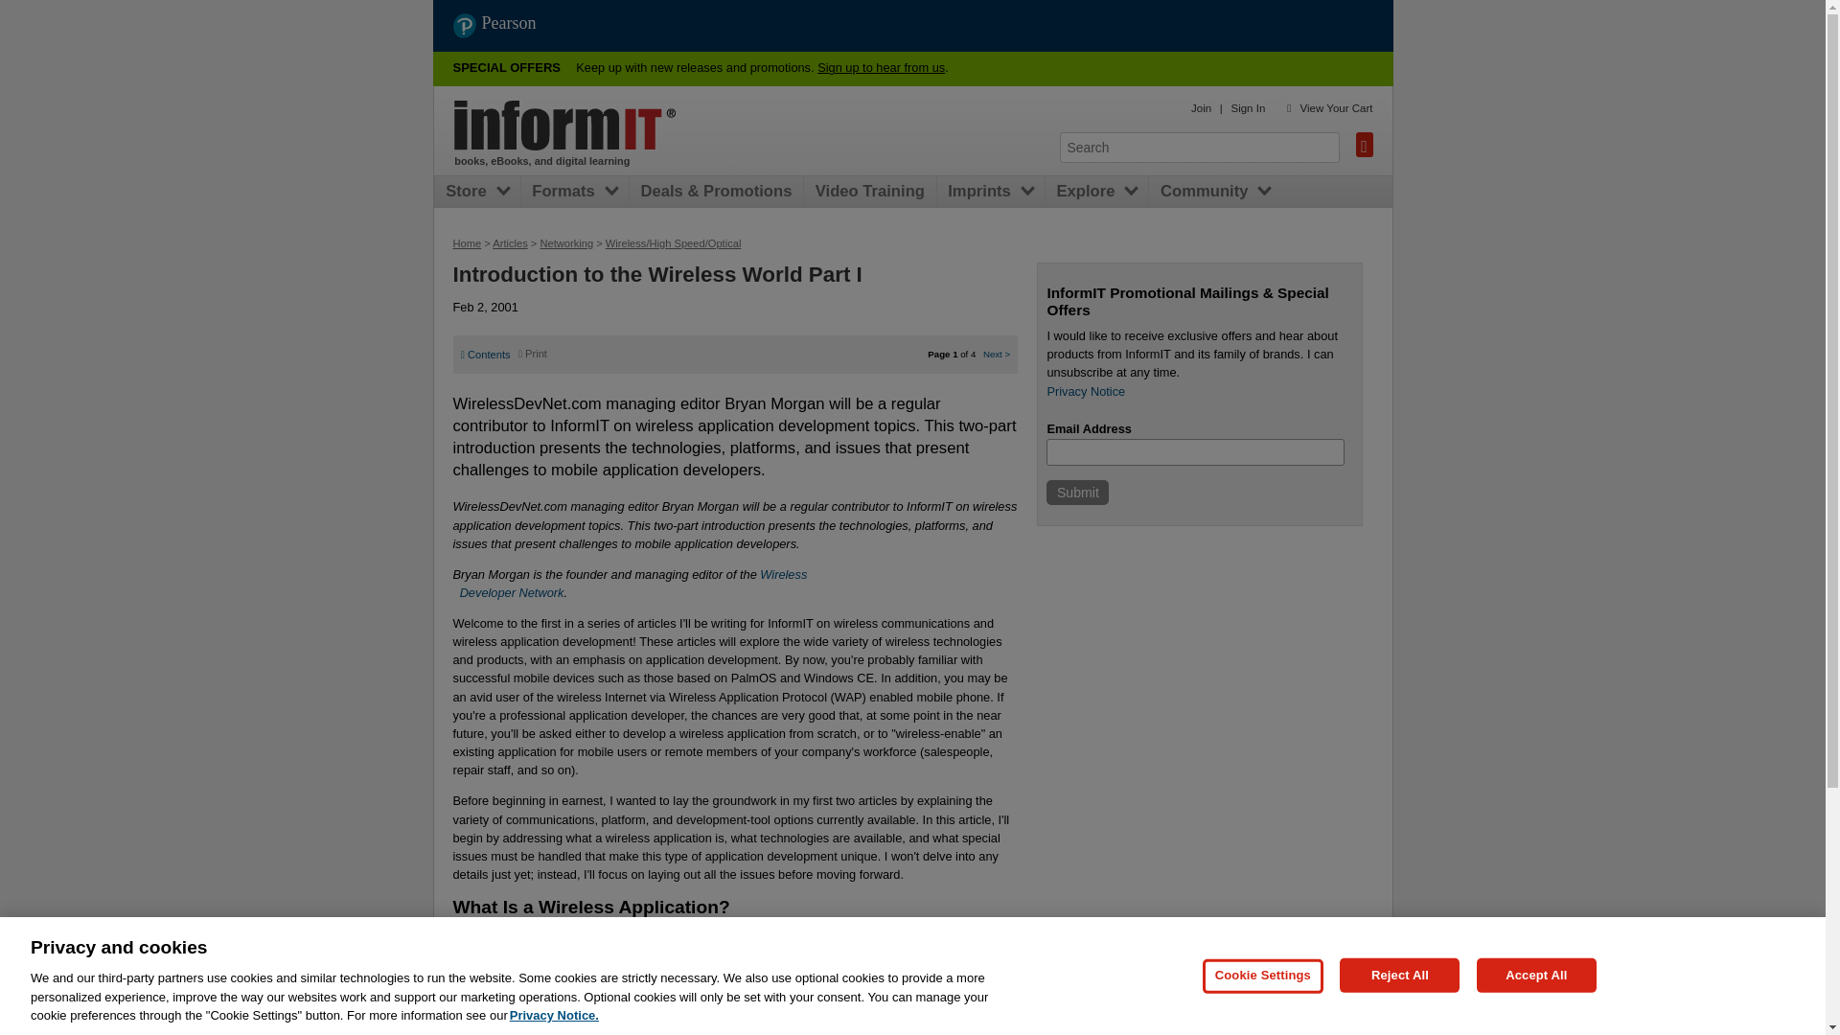 This screenshot has height=1035, width=1840. What do you see at coordinates (1200, 107) in the screenshot?
I see `Join` at bounding box center [1200, 107].